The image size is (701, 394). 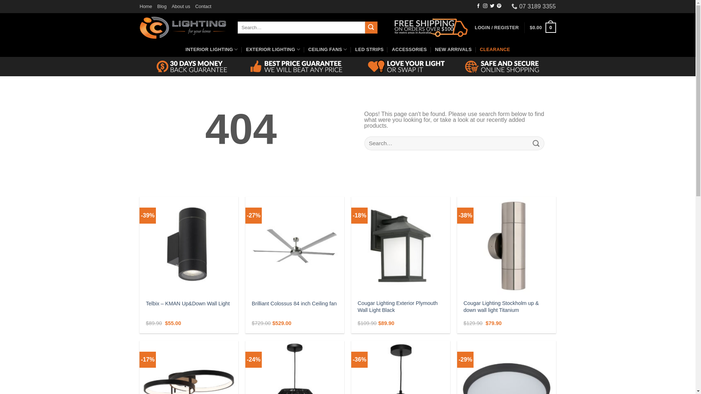 What do you see at coordinates (507, 306) in the screenshot?
I see `Cougar Lighting Stockholm up & down wall light Titanium` at bounding box center [507, 306].